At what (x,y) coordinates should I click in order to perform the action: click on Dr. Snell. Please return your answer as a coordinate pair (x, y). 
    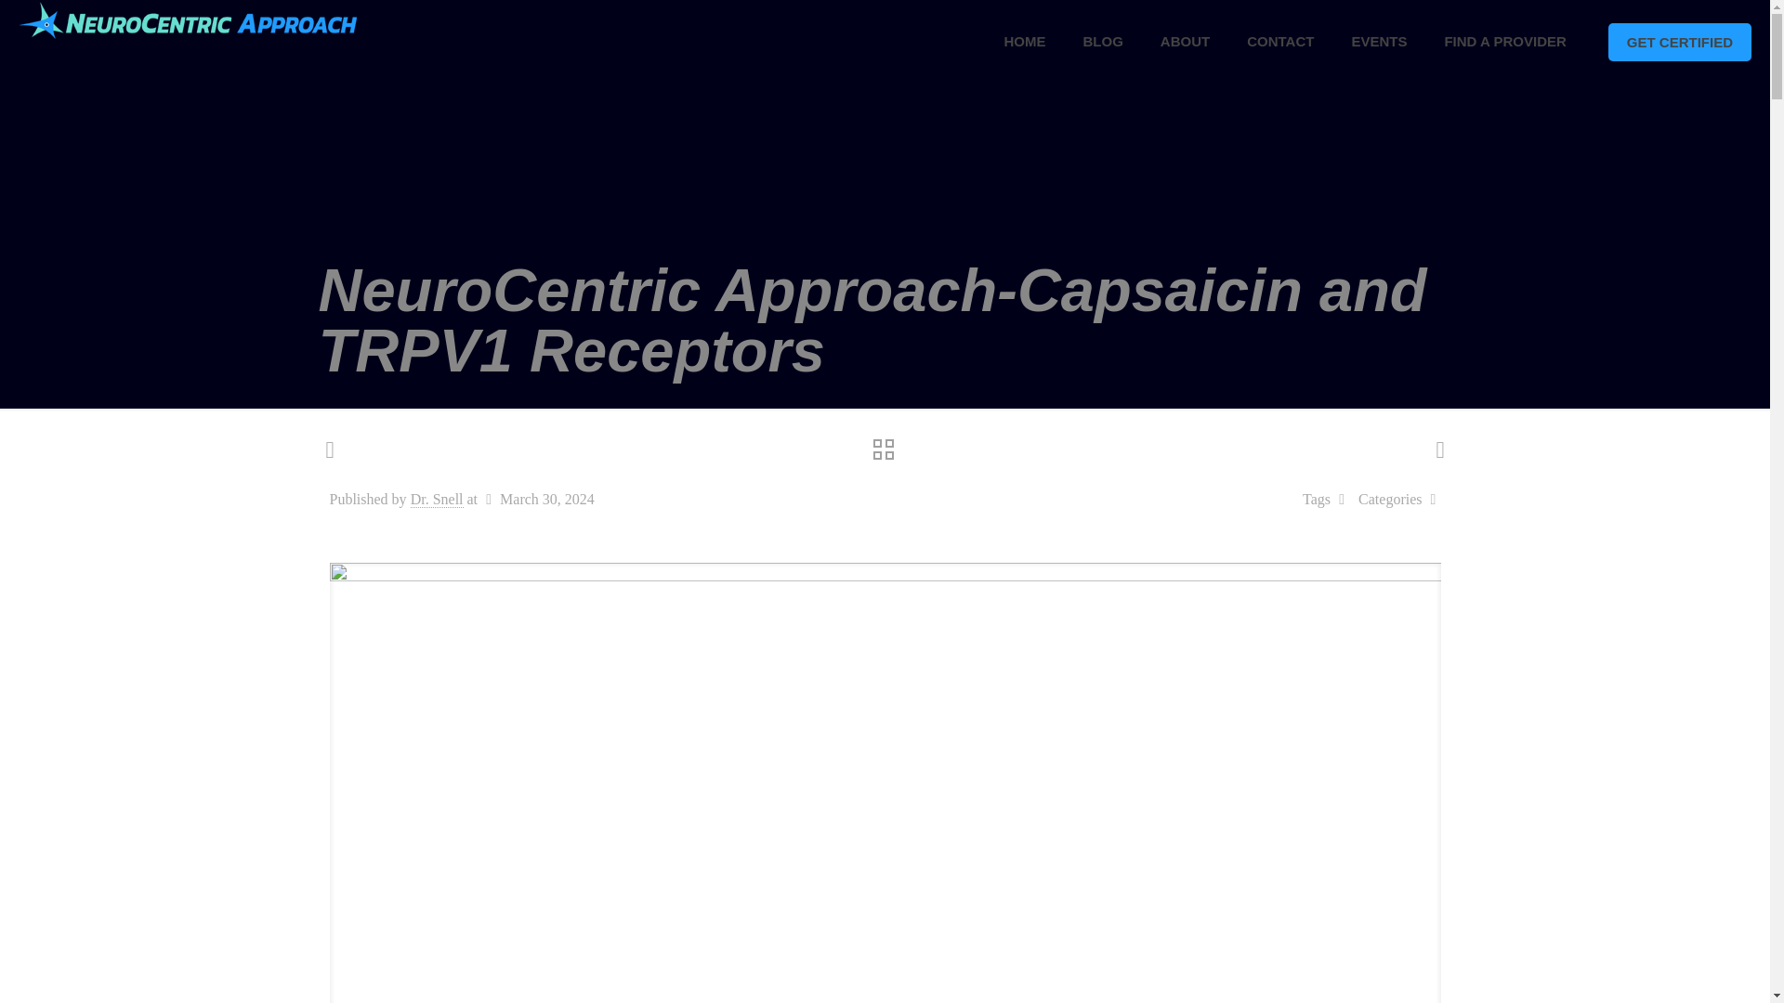
    Looking at the image, I should click on (437, 500).